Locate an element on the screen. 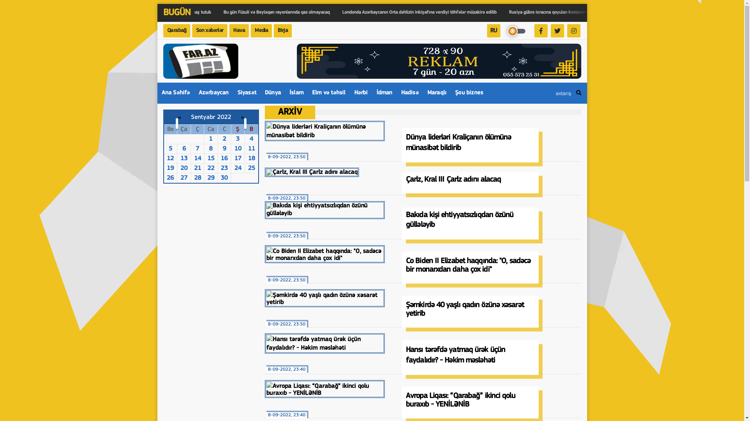  16 is located at coordinates (224, 159).